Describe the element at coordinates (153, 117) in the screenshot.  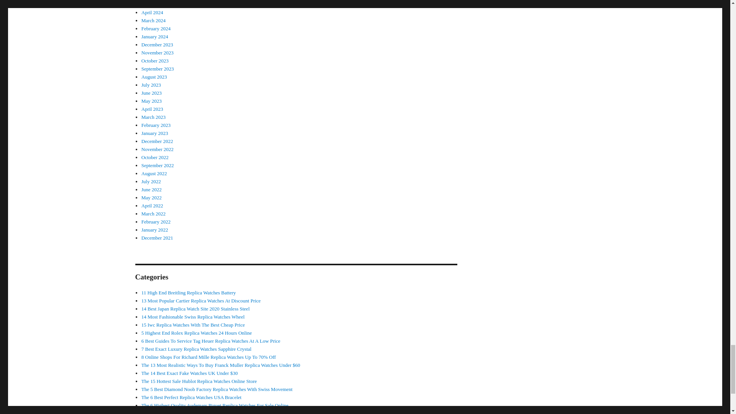
I see `March 2023` at that location.